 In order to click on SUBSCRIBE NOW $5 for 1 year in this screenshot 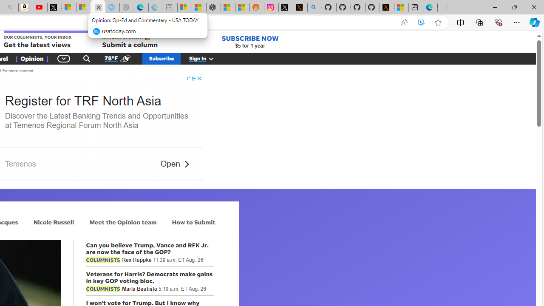, I will do `click(250, 42)`.